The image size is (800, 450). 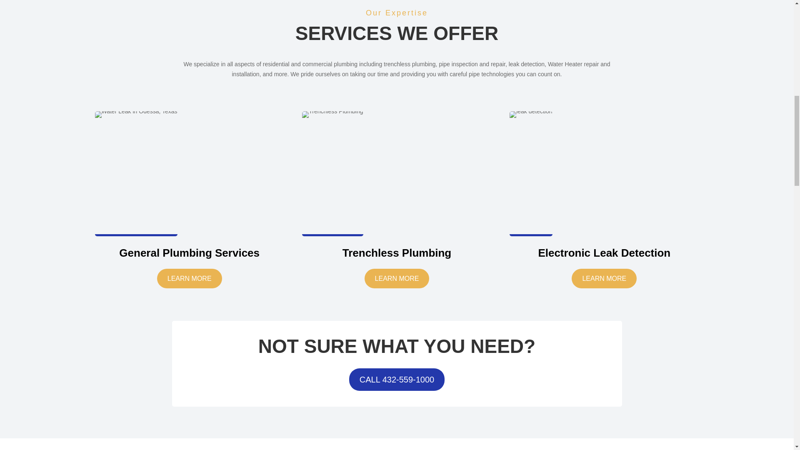 I want to click on I Fix Pipe-0598, so click(x=332, y=114).